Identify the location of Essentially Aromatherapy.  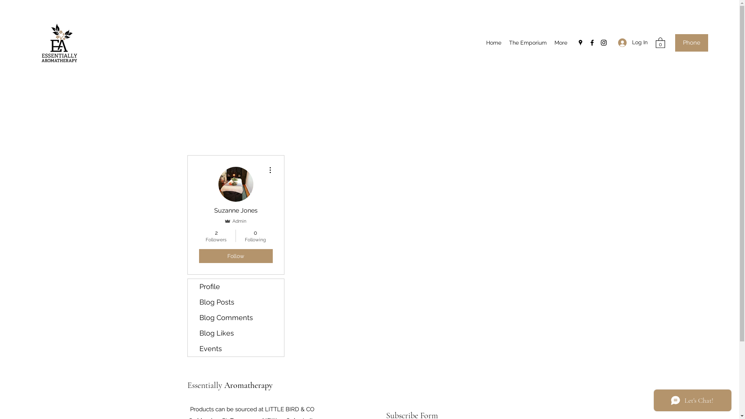
(230, 385).